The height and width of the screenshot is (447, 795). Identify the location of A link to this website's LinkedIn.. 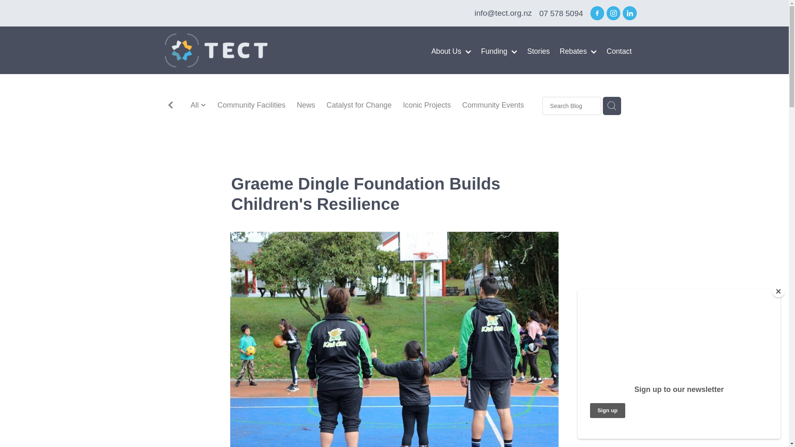
(629, 13).